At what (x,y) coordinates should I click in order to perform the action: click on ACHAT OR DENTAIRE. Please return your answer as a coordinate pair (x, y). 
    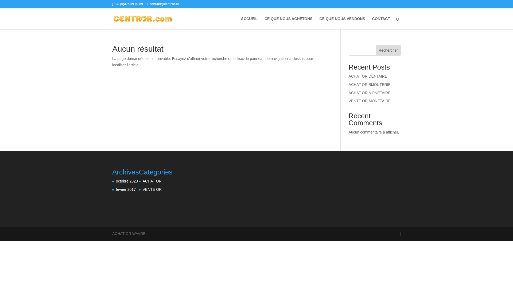
    Looking at the image, I should click on (368, 76).